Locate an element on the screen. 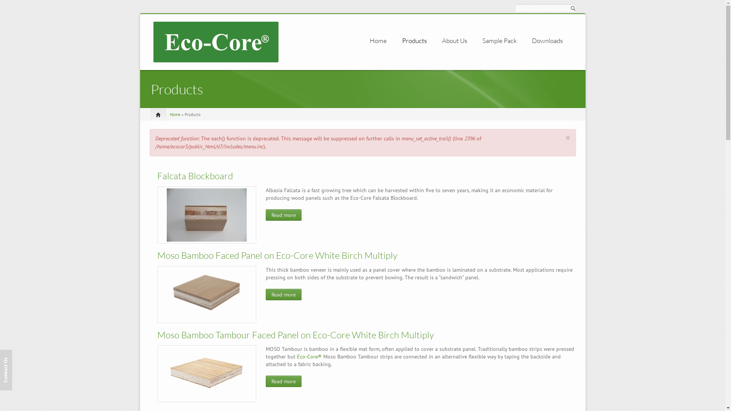 Image resolution: width=731 pixels, height=411 pixels. Read more is located at coordinates (284, 295).